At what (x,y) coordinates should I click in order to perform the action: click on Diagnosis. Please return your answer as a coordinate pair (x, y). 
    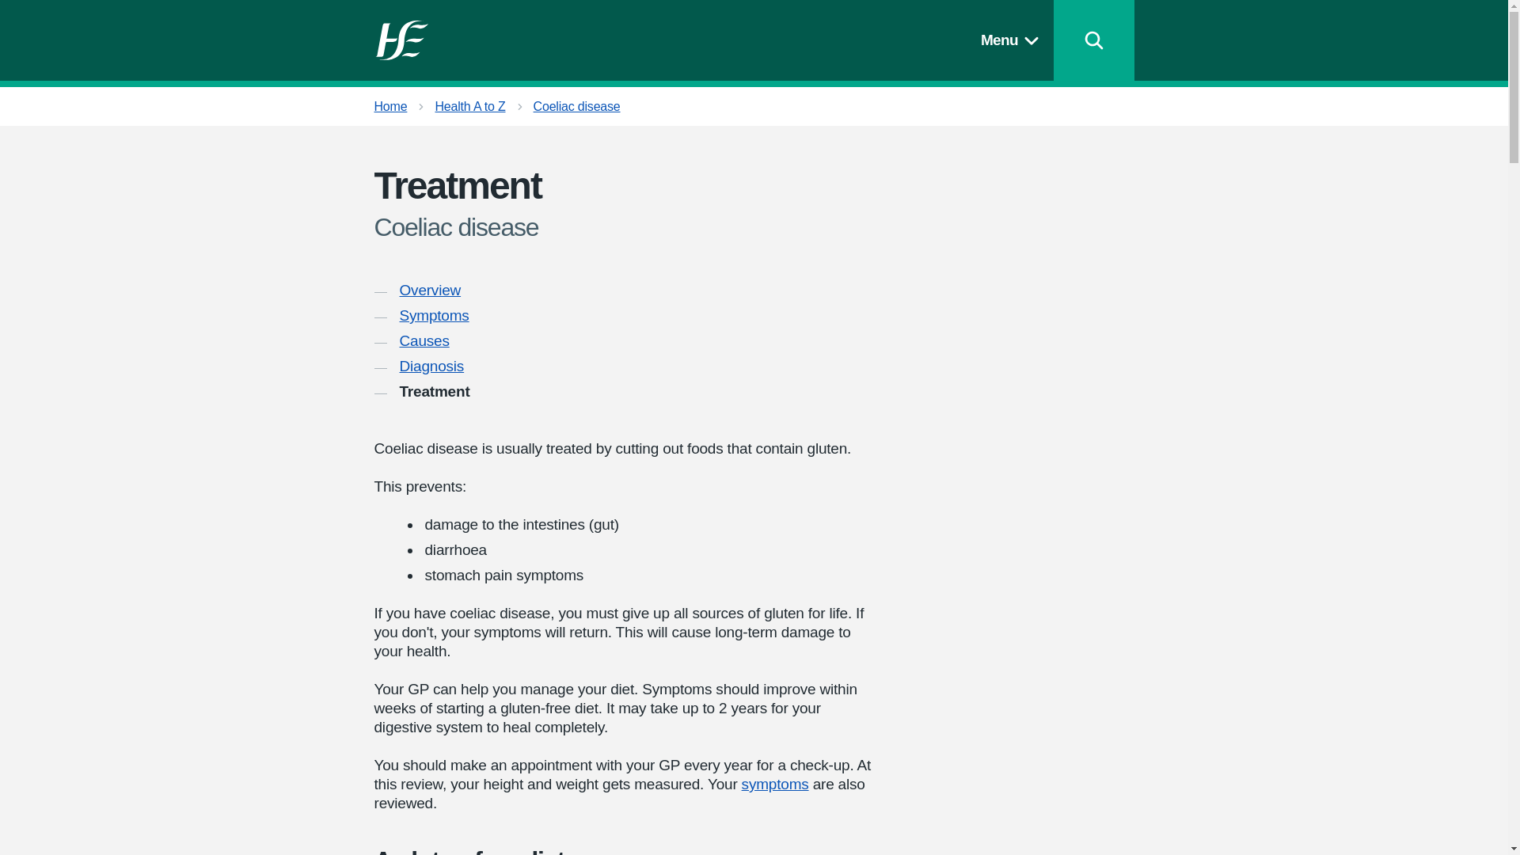
    Looking at the image, I should click on (431, 367).